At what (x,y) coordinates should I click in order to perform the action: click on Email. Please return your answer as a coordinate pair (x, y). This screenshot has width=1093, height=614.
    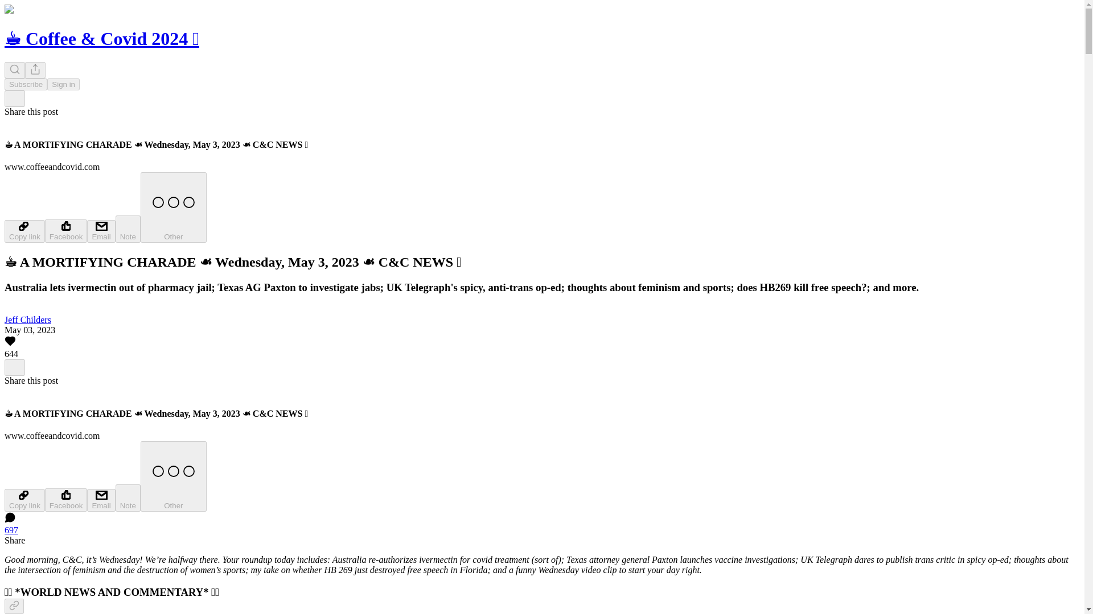
    Looking at the image, I should click on (101, 500).